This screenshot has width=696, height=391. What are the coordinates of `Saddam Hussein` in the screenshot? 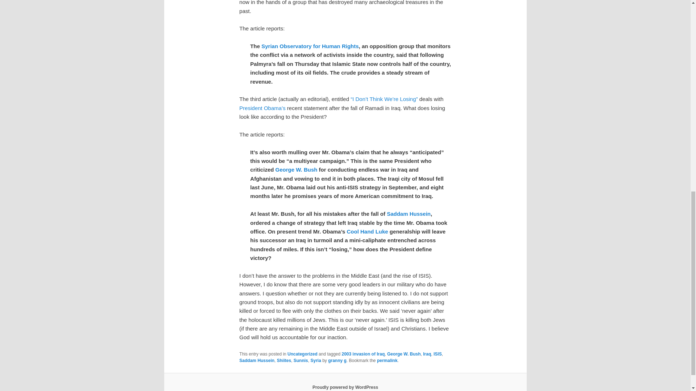 It's located at (409, 214).